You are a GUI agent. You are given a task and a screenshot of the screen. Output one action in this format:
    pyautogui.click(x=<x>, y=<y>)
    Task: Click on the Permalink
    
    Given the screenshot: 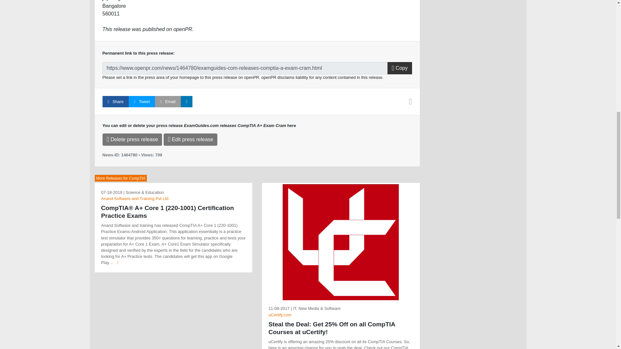 What is the action you would take?
    pyautogui.click(x=245, y=68)
    